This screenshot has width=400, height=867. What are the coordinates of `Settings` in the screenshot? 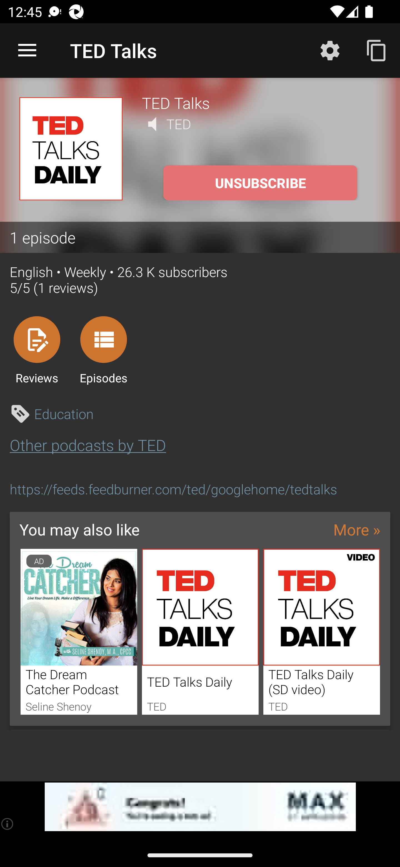 It's located at (330, 50).